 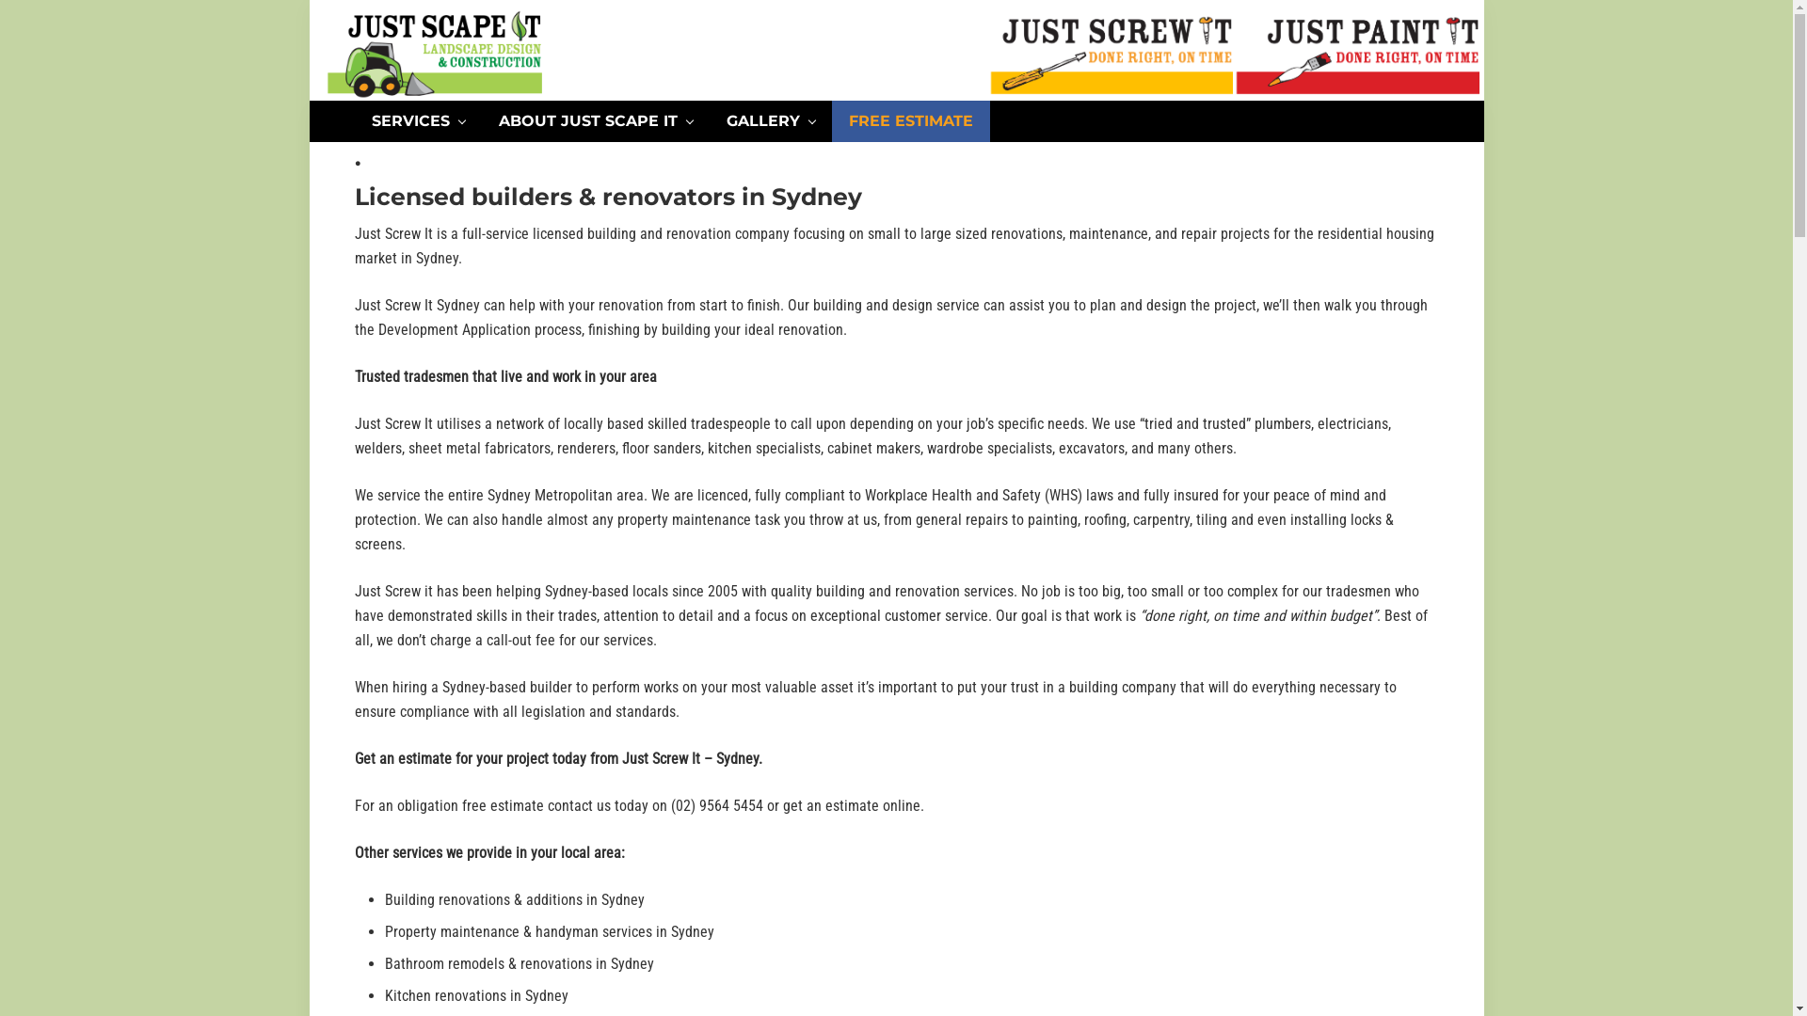 What do you see at coordinates (418, 121) in the screenshot?
I see `SERVICES` at bounding box center [418, 121].